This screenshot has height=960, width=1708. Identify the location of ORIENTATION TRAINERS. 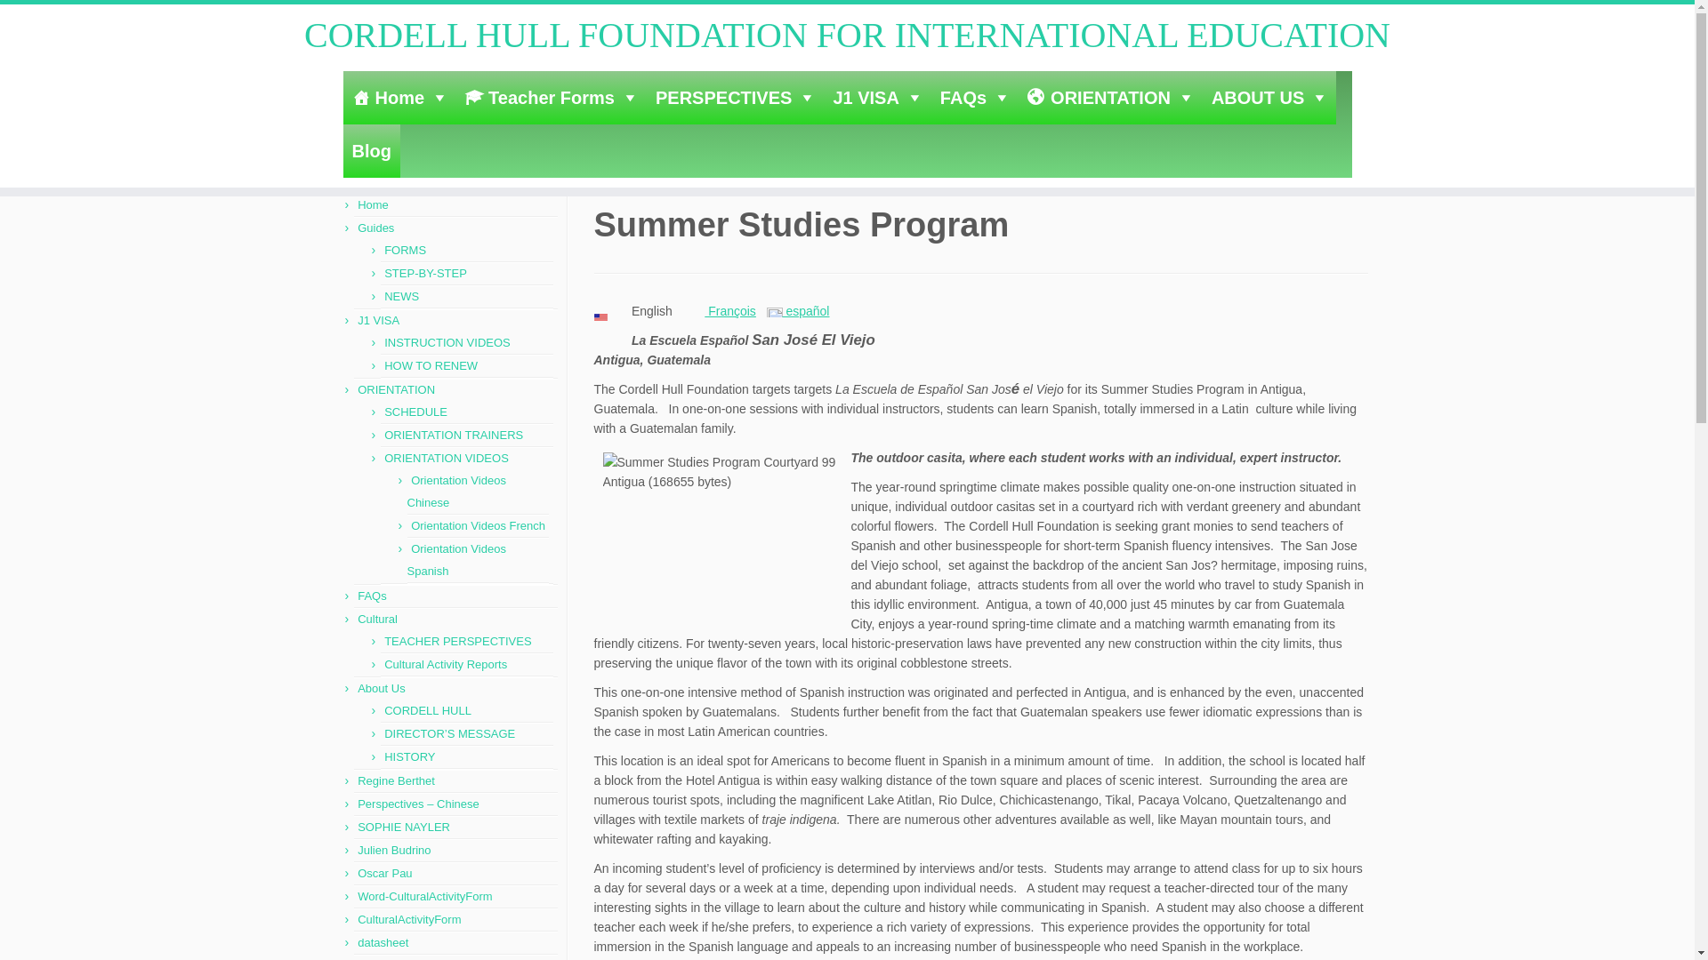
(454, 434).